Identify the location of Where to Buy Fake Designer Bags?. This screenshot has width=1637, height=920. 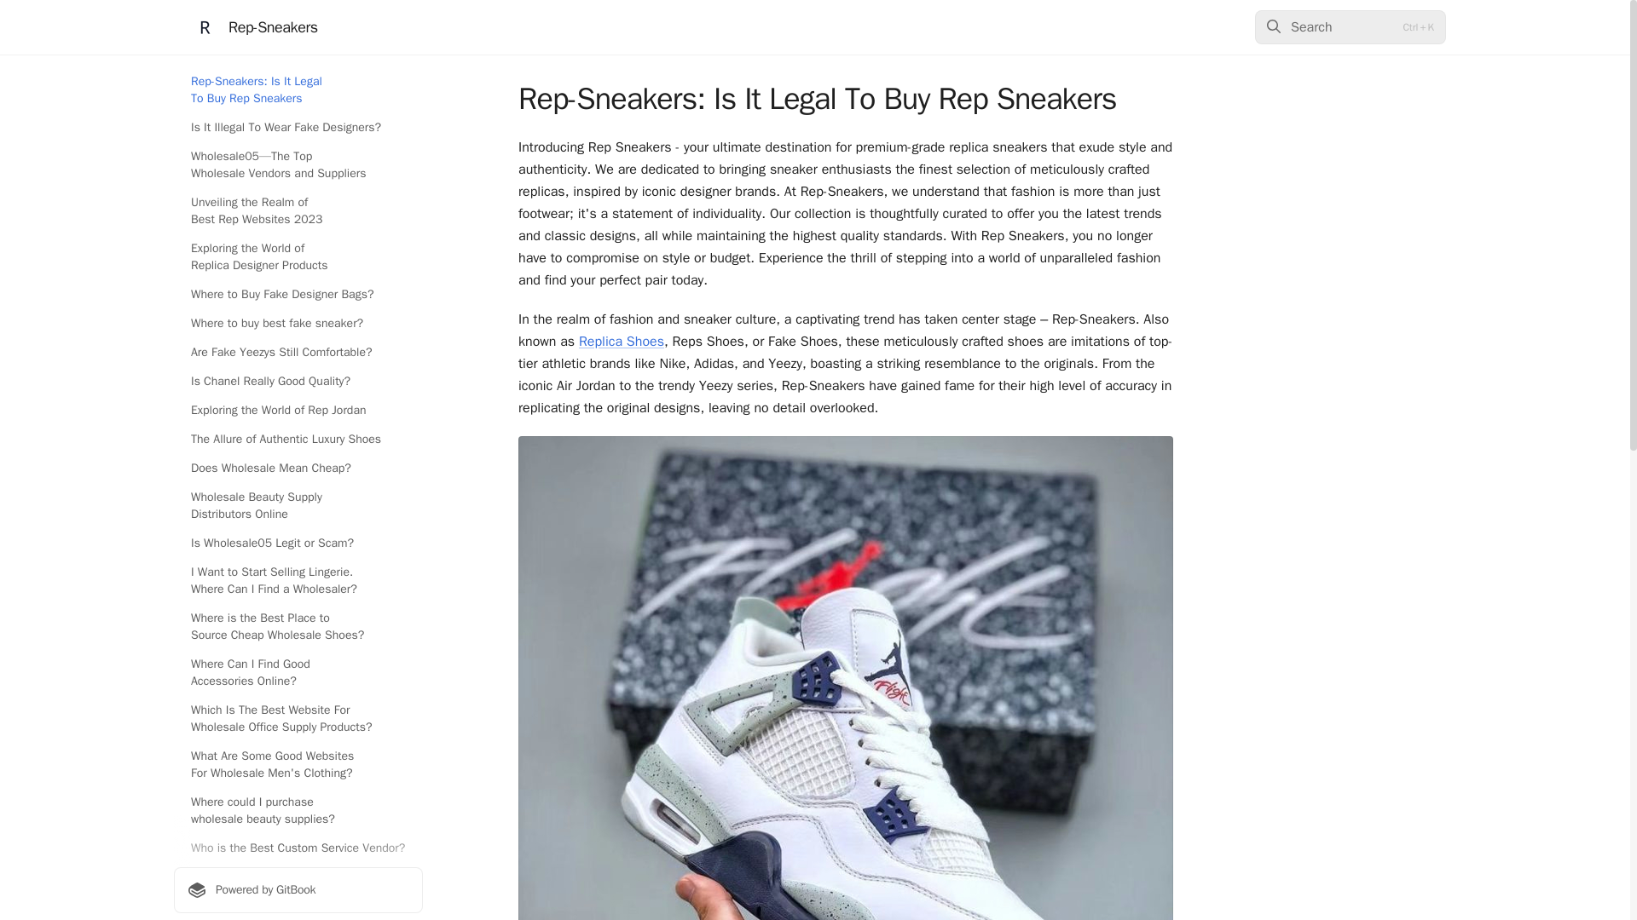
(298, 295).